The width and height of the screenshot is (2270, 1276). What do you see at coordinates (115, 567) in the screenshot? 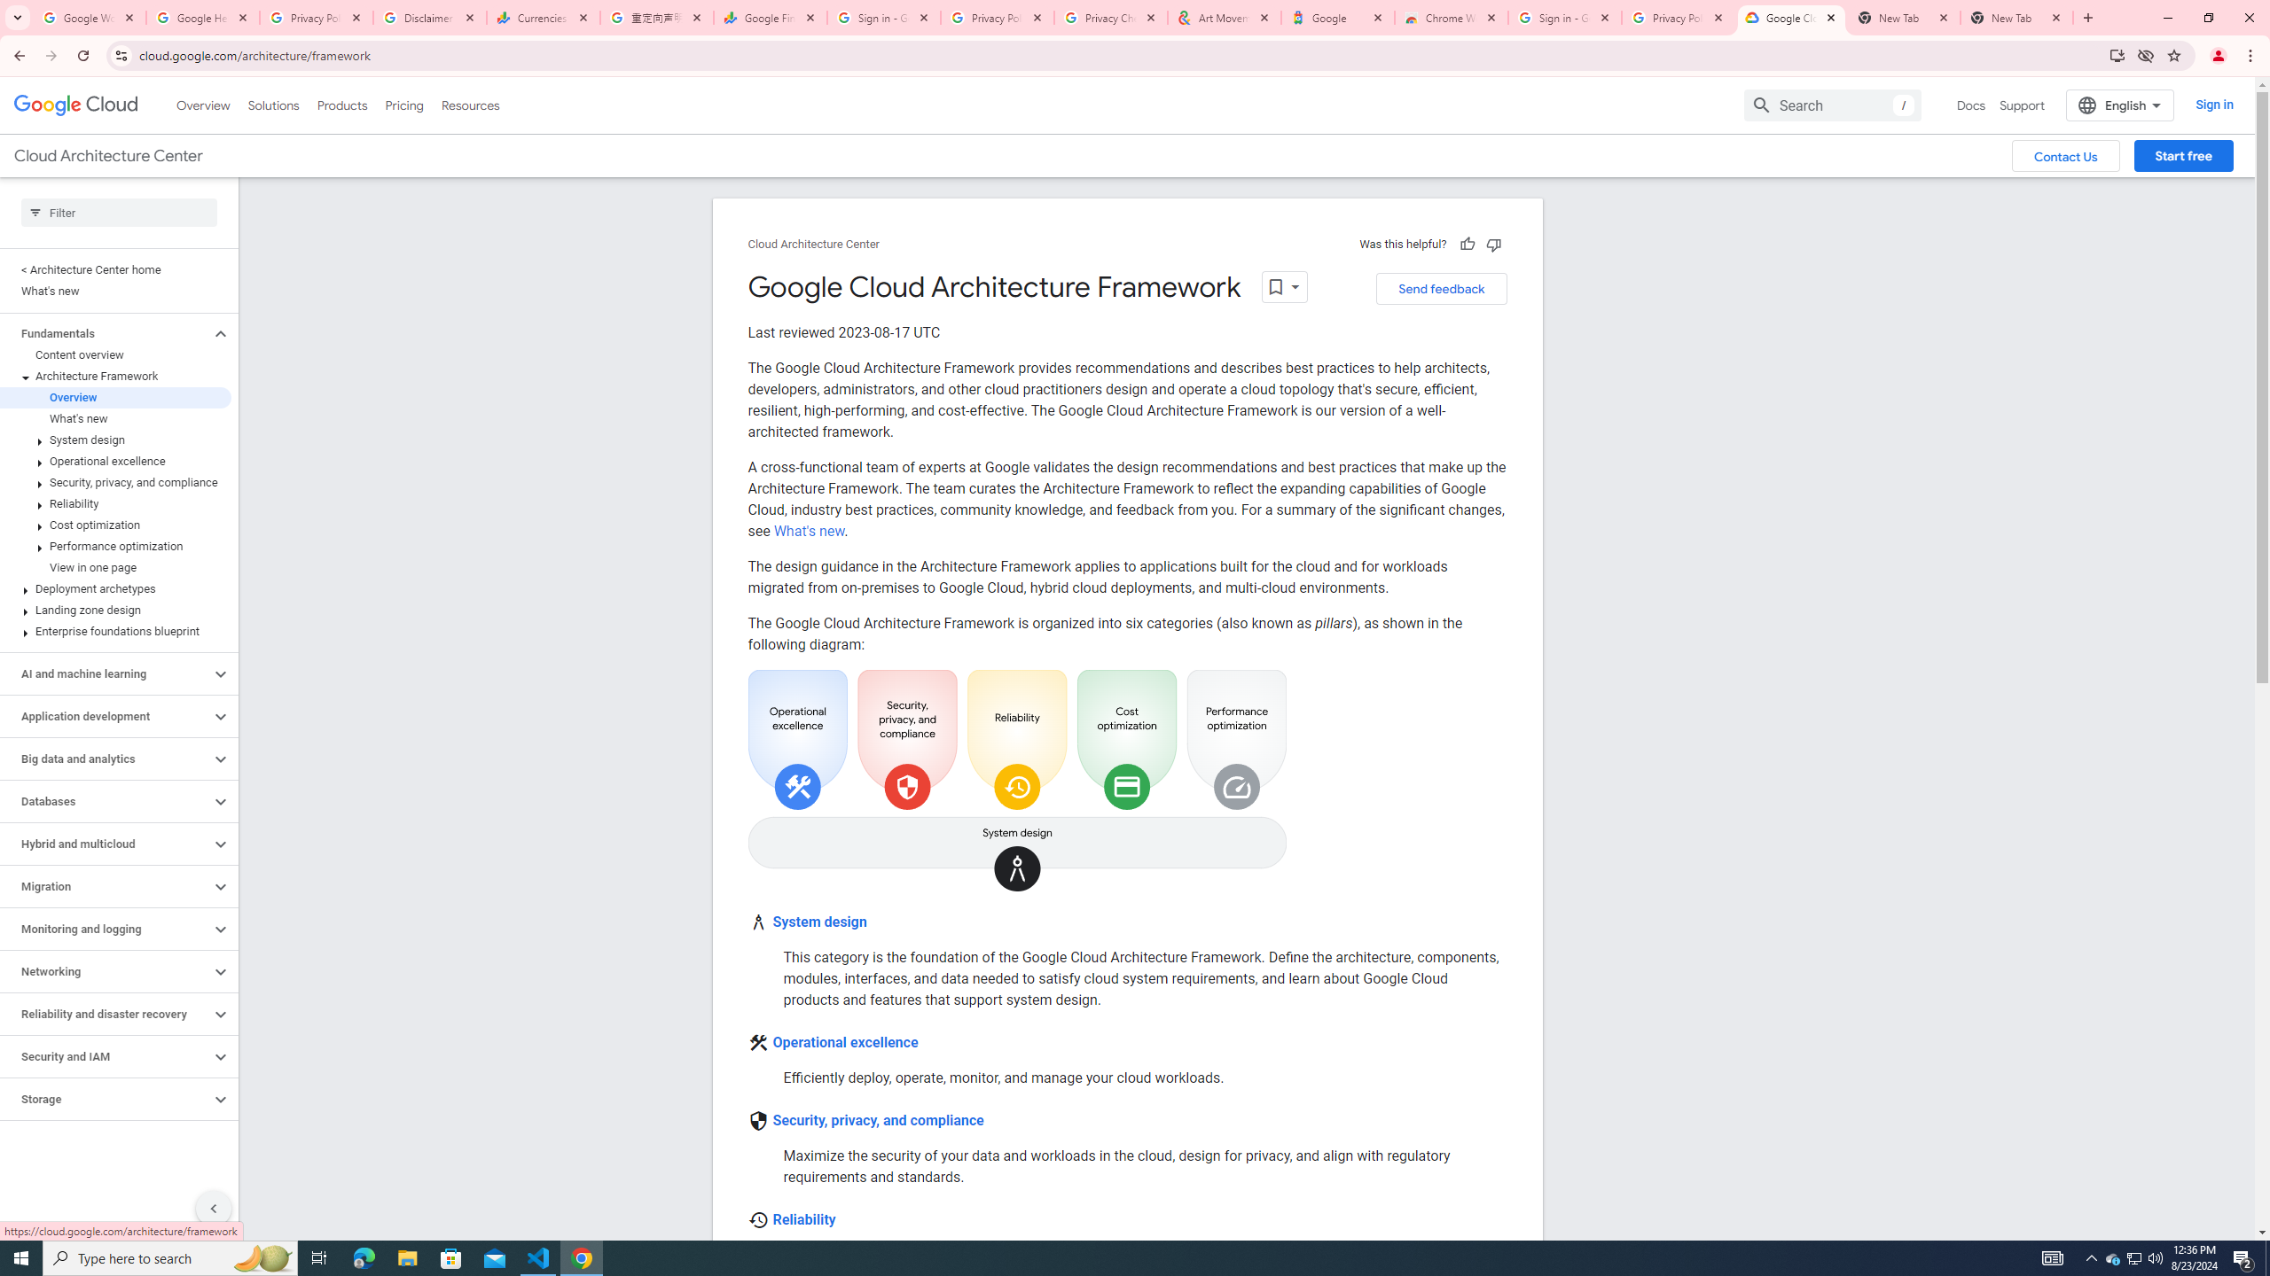
I see `View in one page` at bounding box center [115, 567].